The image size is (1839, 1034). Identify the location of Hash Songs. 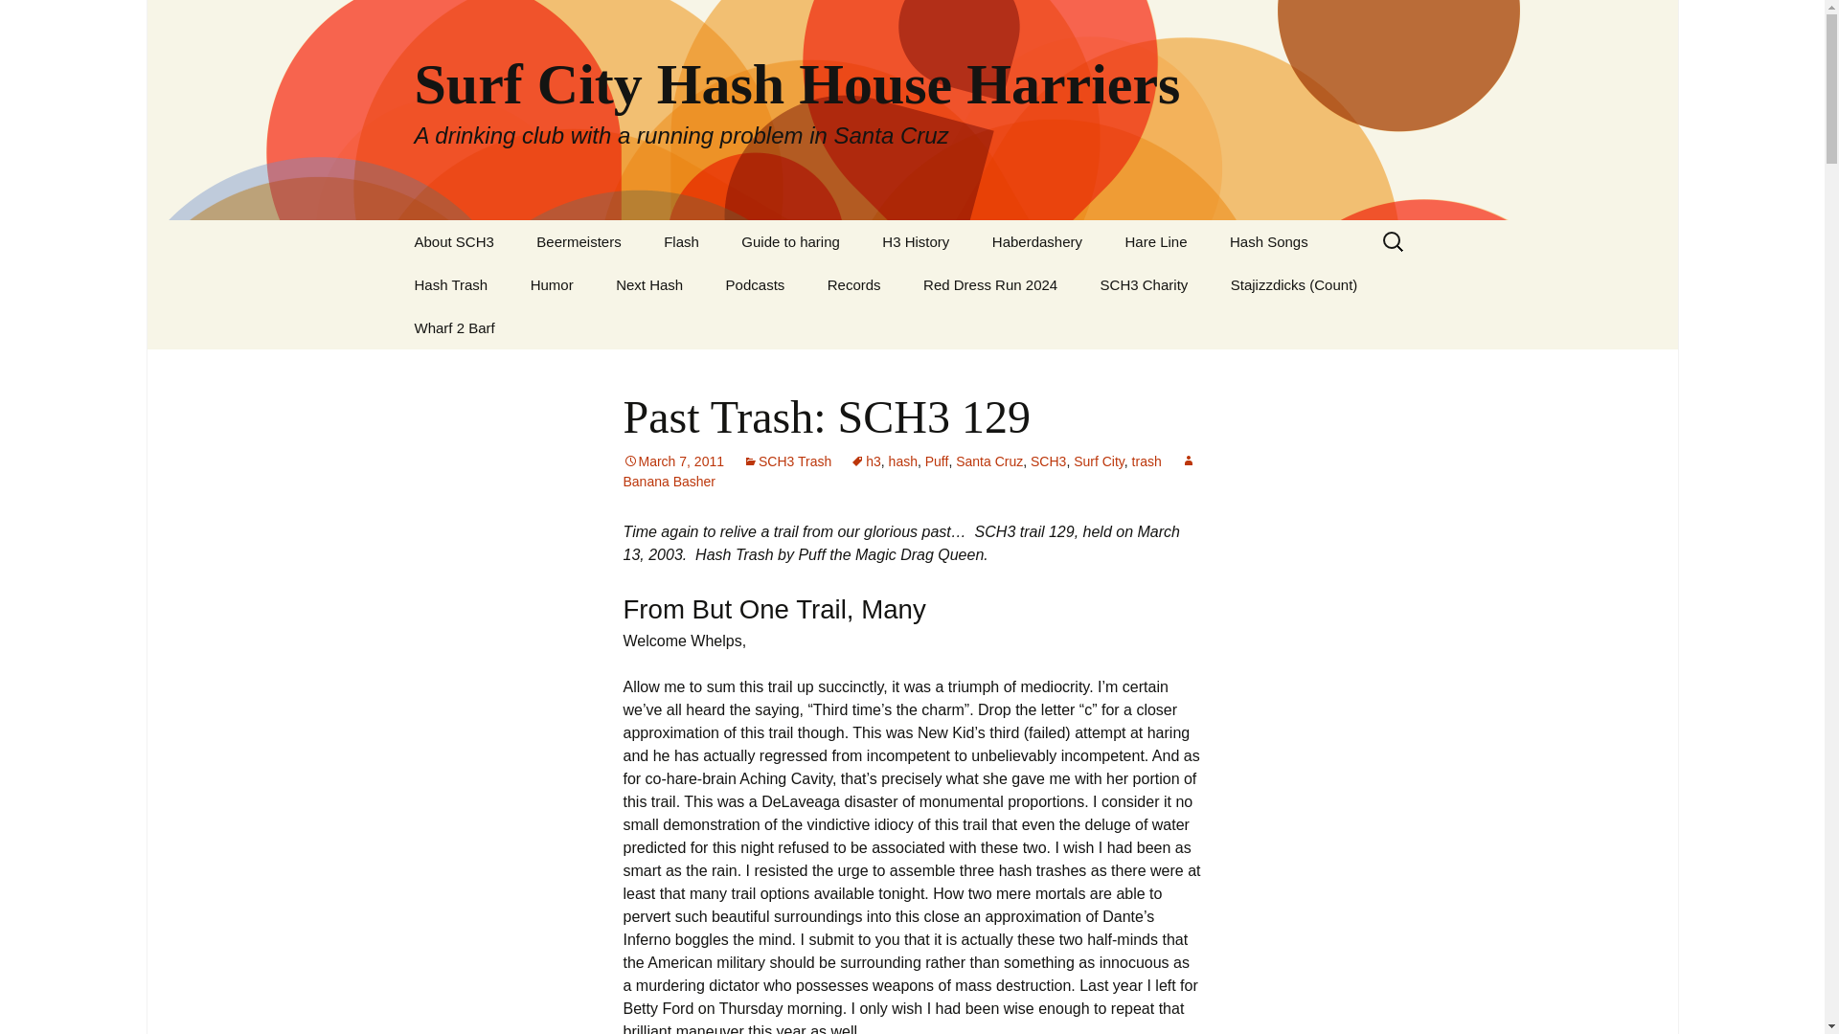
(1268, 241).